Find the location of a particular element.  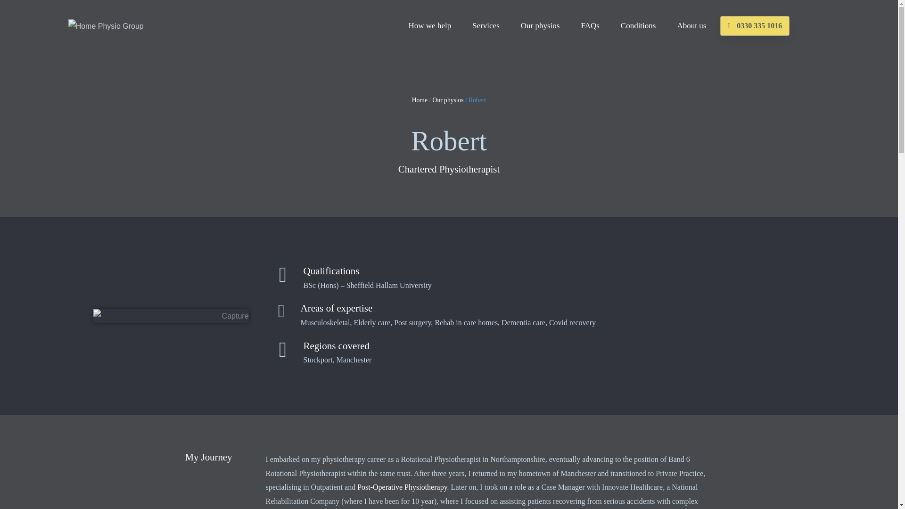

FAQs is located at coordinates (590, 25).